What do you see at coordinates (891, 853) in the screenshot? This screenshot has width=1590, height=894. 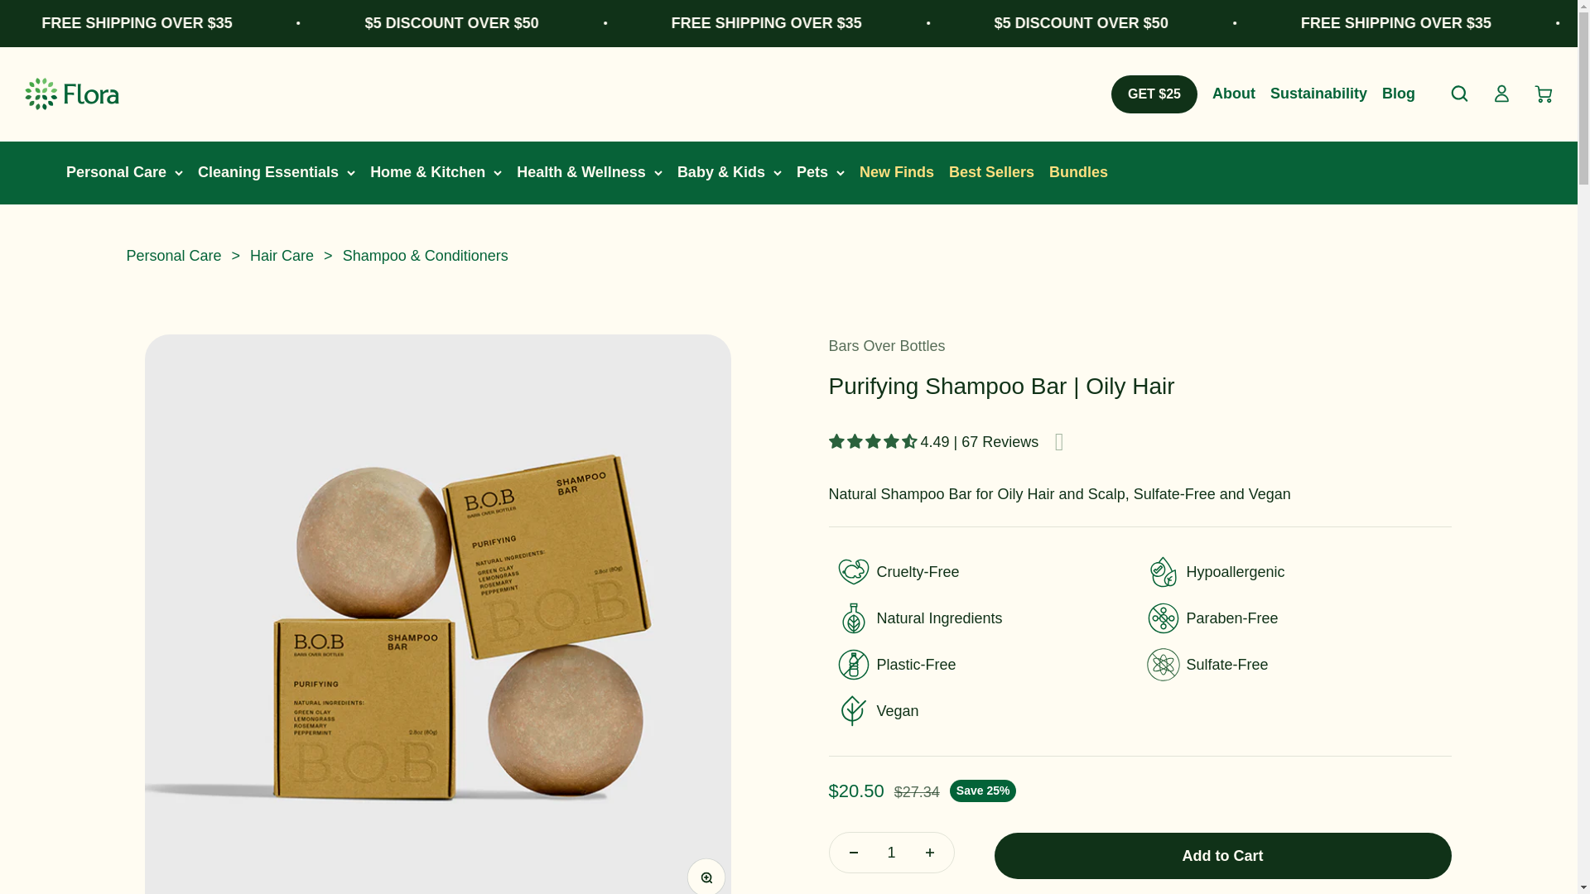 I see `1` at bounding box center [891, 853].